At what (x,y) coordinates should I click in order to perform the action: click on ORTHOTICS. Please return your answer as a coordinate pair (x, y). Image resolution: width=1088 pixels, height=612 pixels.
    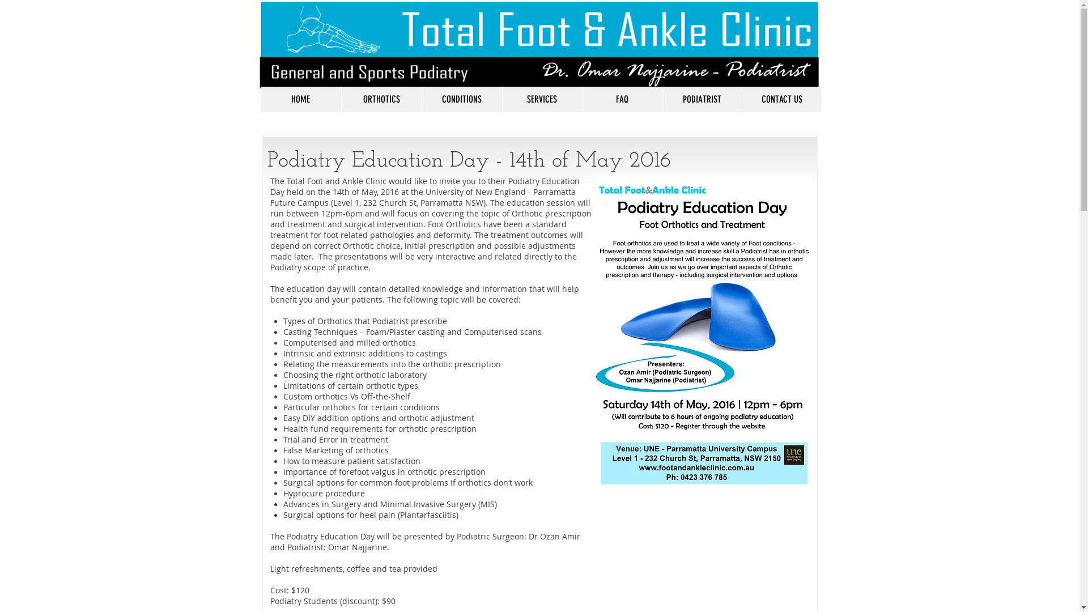
    Looking at the image, I should click on (381, 100).